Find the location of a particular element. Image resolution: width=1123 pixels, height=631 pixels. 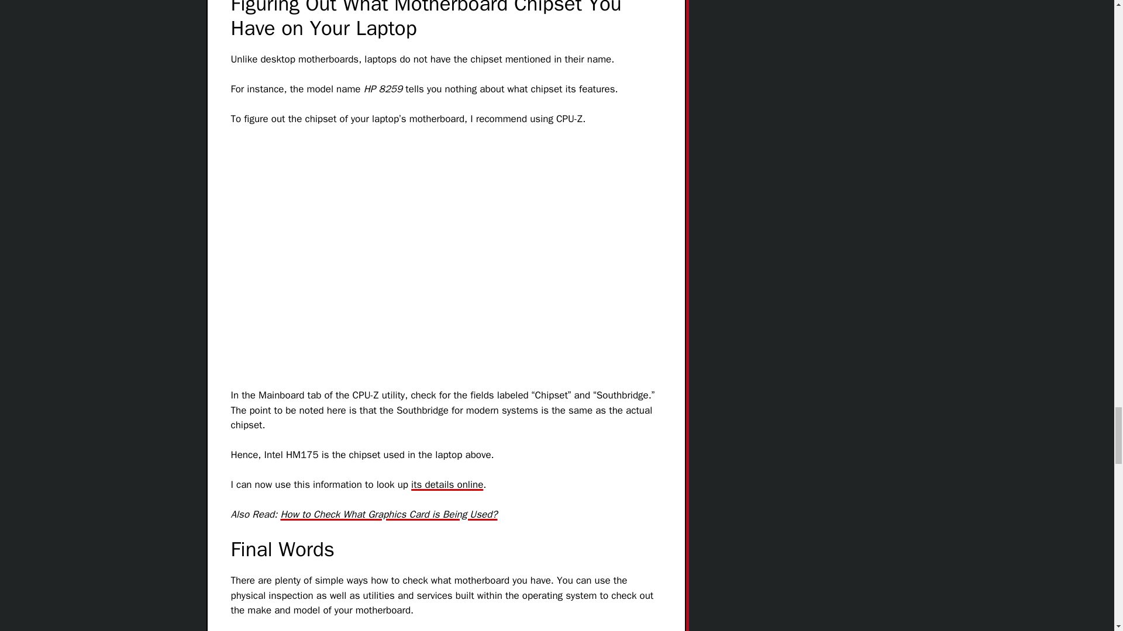

its details online is located at coordinates (447, 484).